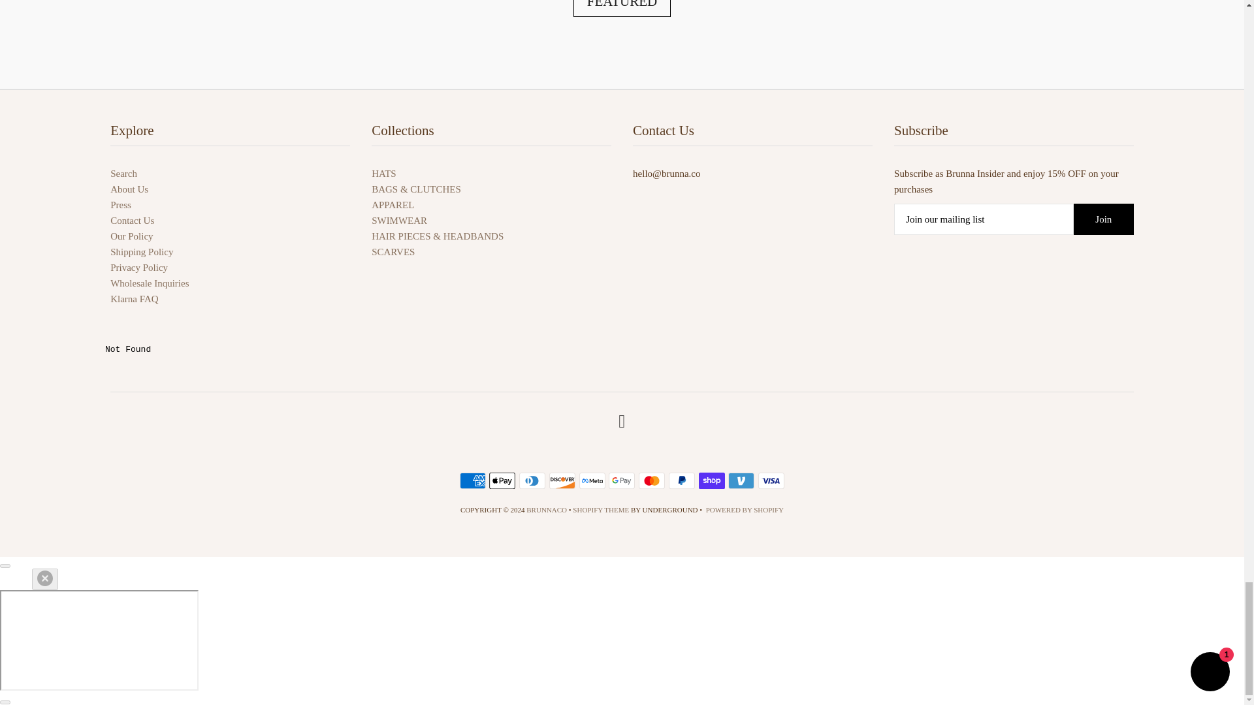 This screenshot has width=1254, height=705. Describe the element at coordinates (129, 189) in the screenshot. I see `About Us` at that location.